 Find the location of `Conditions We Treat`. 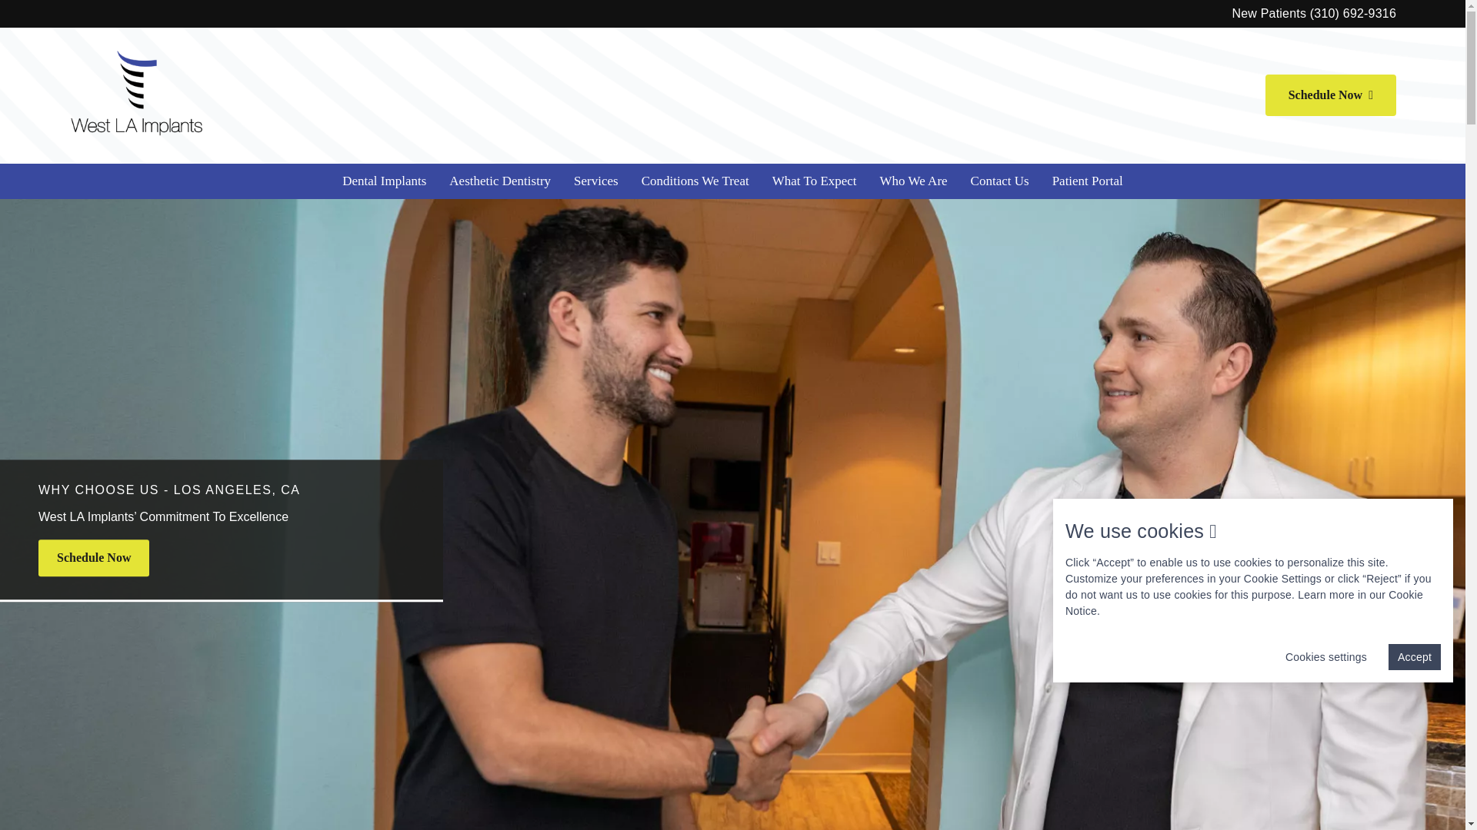

Conditions We Treat is located at coordinates (695, 181).